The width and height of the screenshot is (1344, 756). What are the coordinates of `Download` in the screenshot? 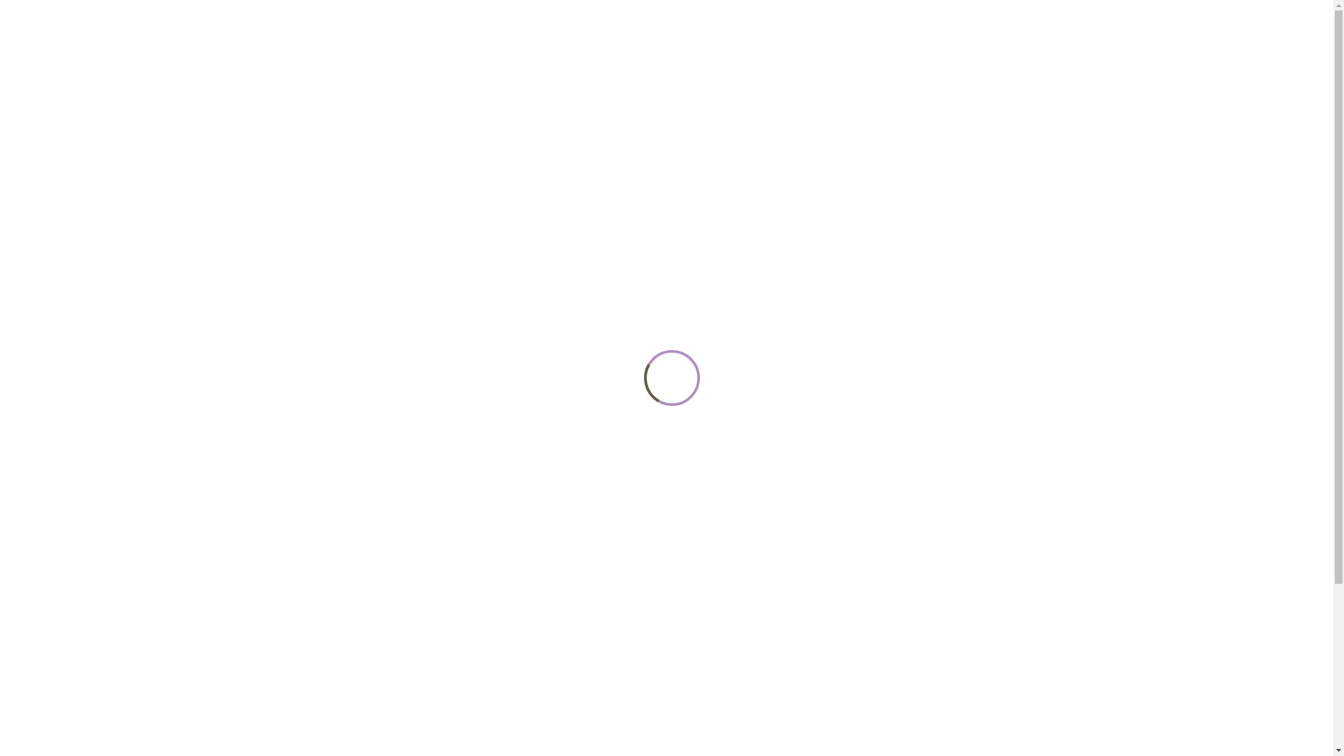 It's located at (896, 475).